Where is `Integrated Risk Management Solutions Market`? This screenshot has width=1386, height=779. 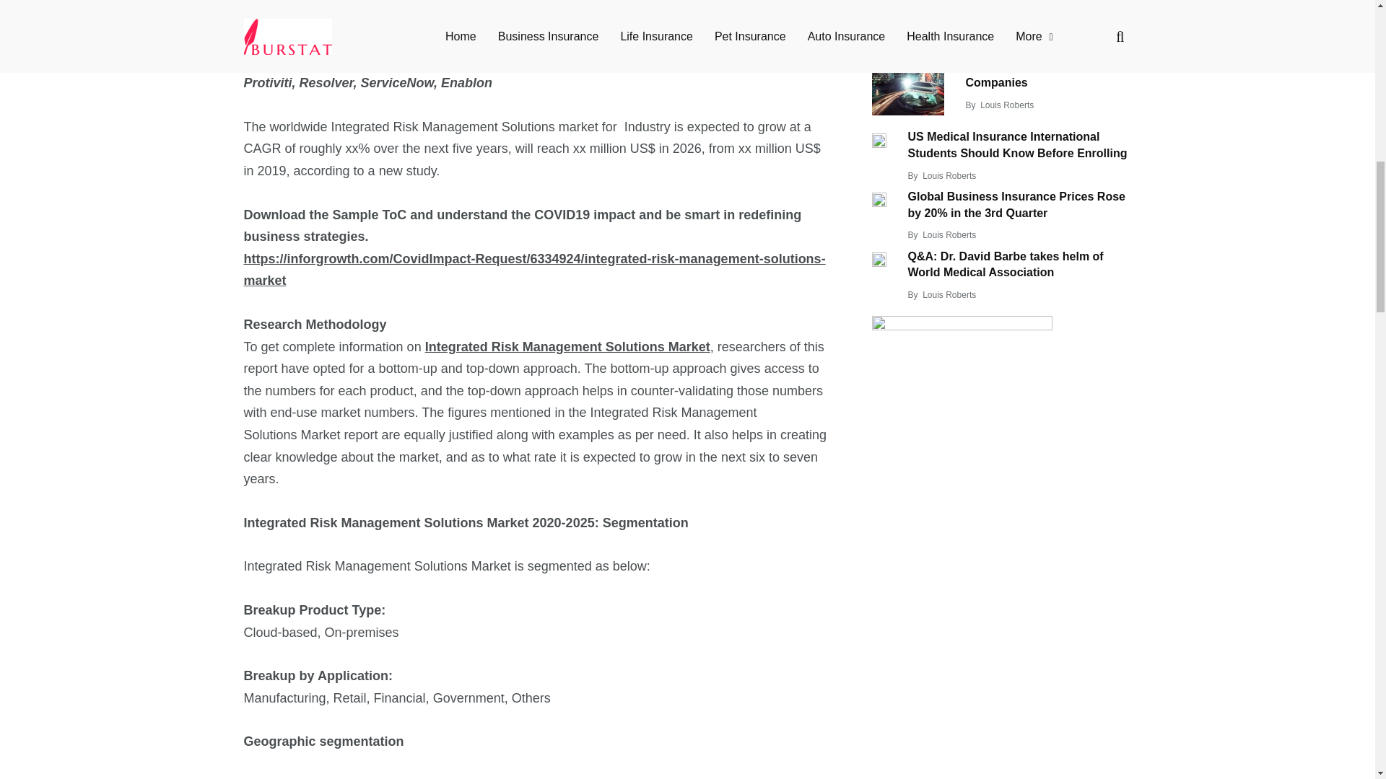
Integrated Risk Management Solutions Market is located at coordinates (567, 346).